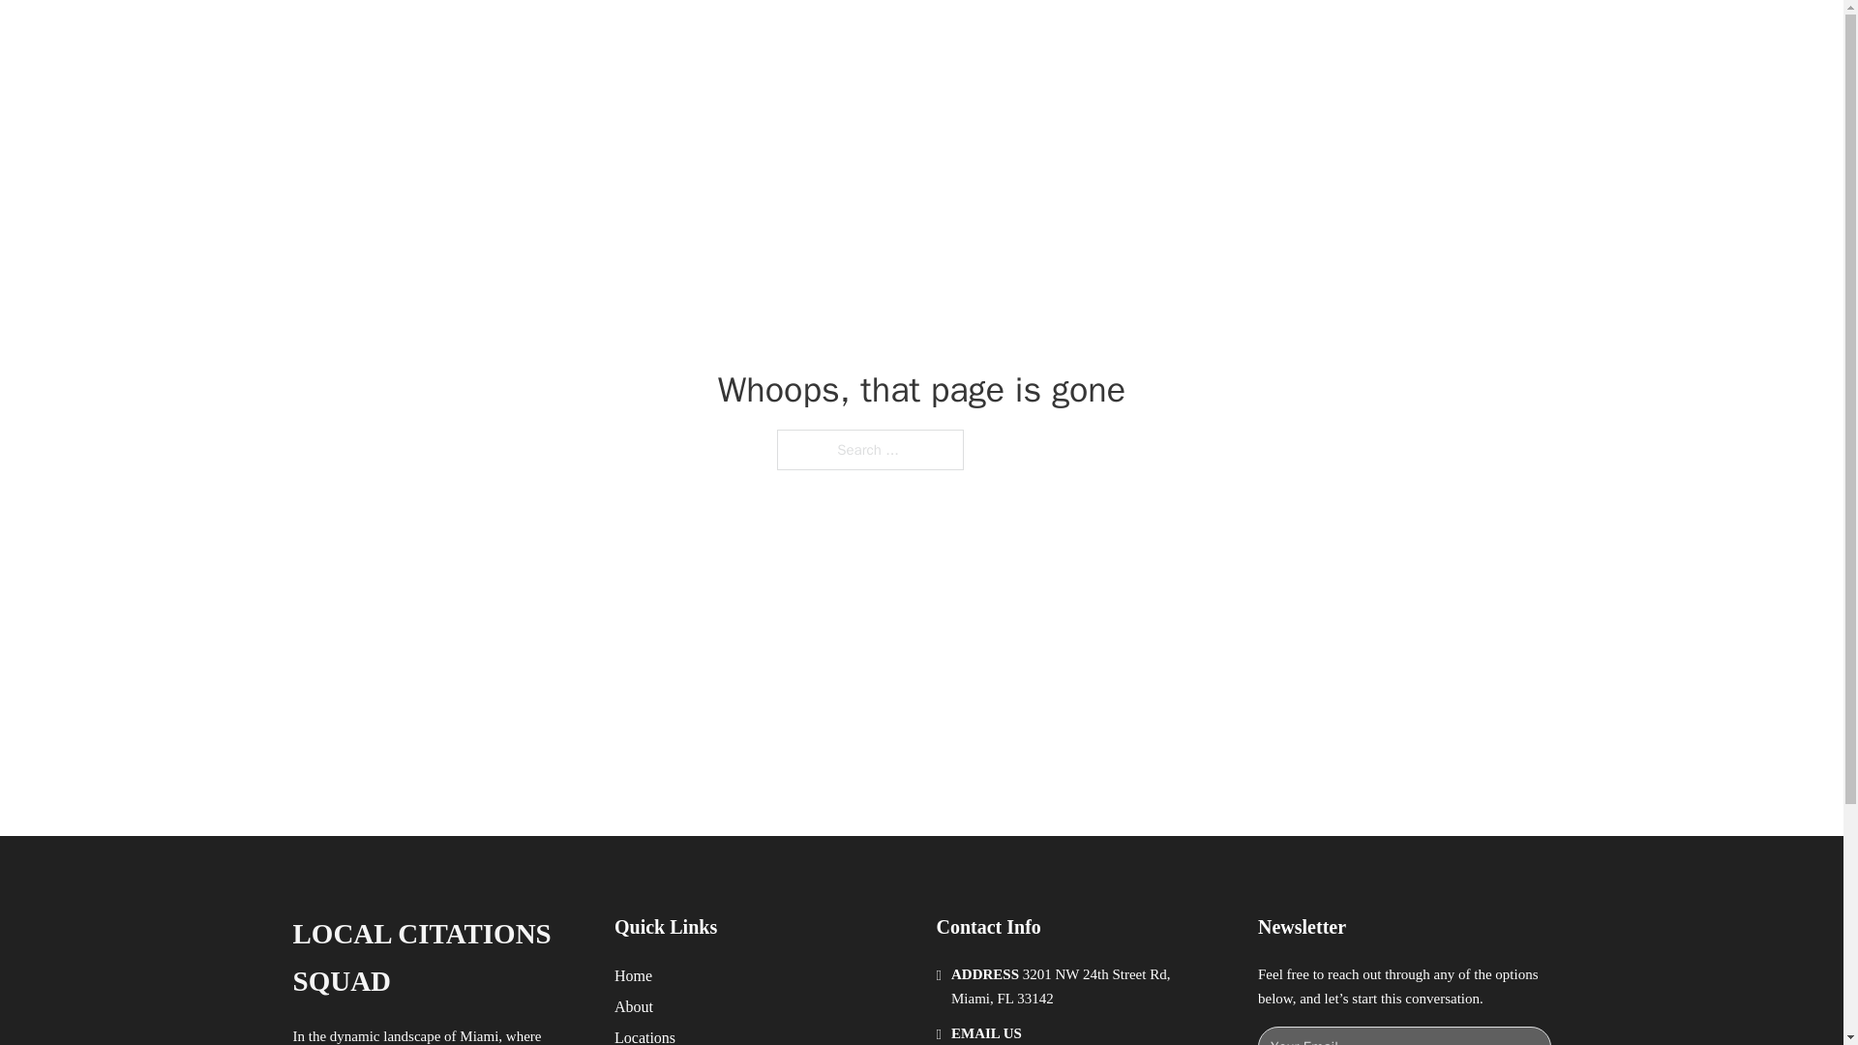 This screenshot has height=1045, width=1858. Describe the element at coordinates (633, 975) in the screenshot. I see `Home` at that location.